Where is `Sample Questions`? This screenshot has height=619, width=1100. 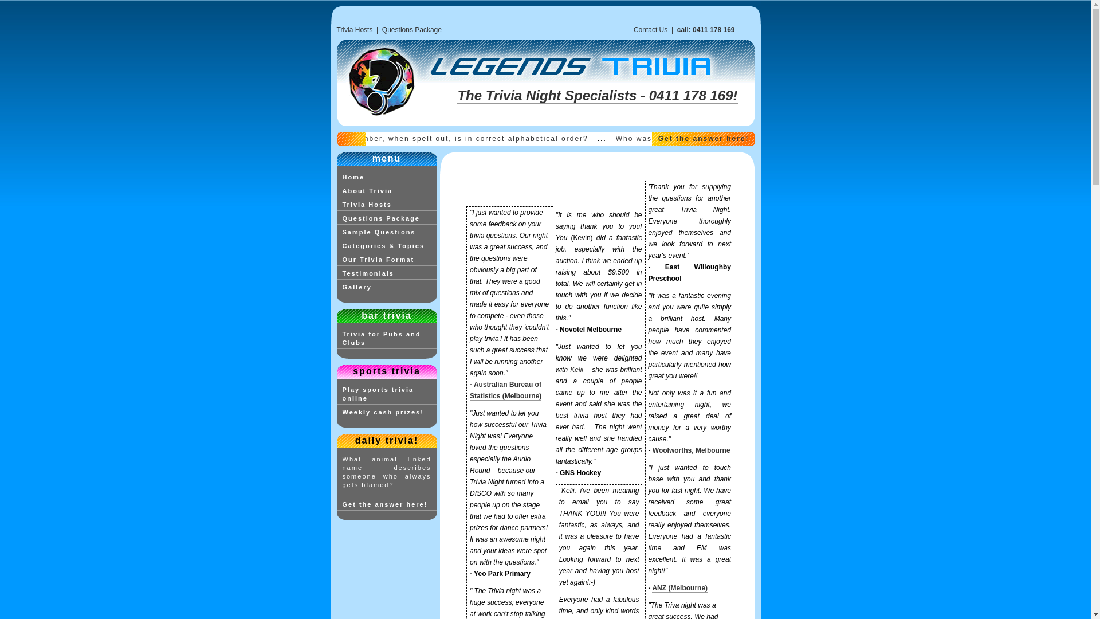
Sample Questions is located at coordinates (387, 233).